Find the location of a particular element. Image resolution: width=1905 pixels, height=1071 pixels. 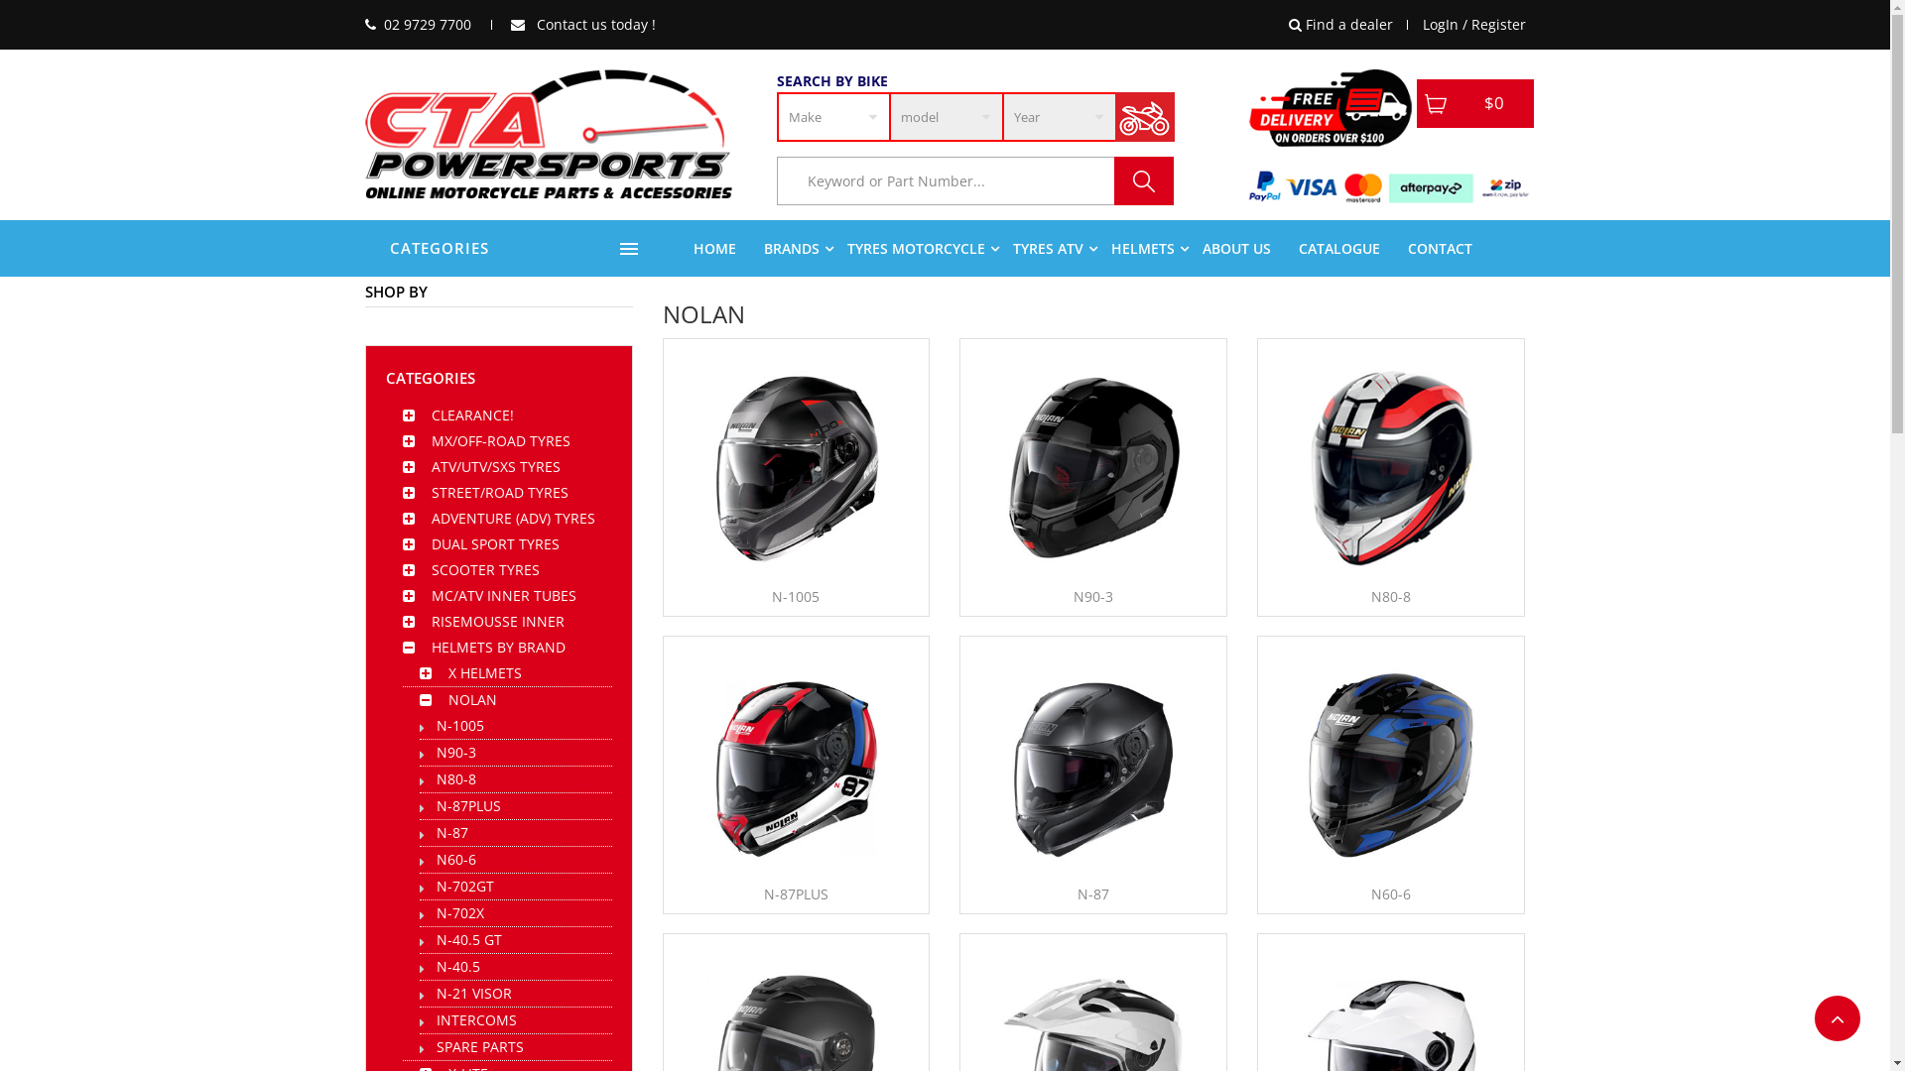

N-702GT is located at coordinates (465, 887).